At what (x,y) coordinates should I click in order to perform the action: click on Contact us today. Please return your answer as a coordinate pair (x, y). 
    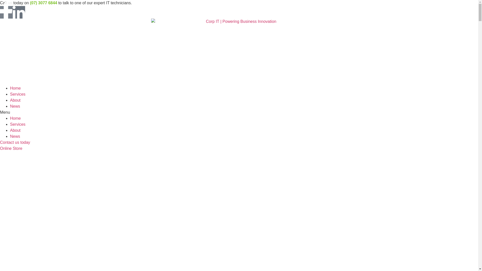
    Looking at the image, I should click on (15, 143).